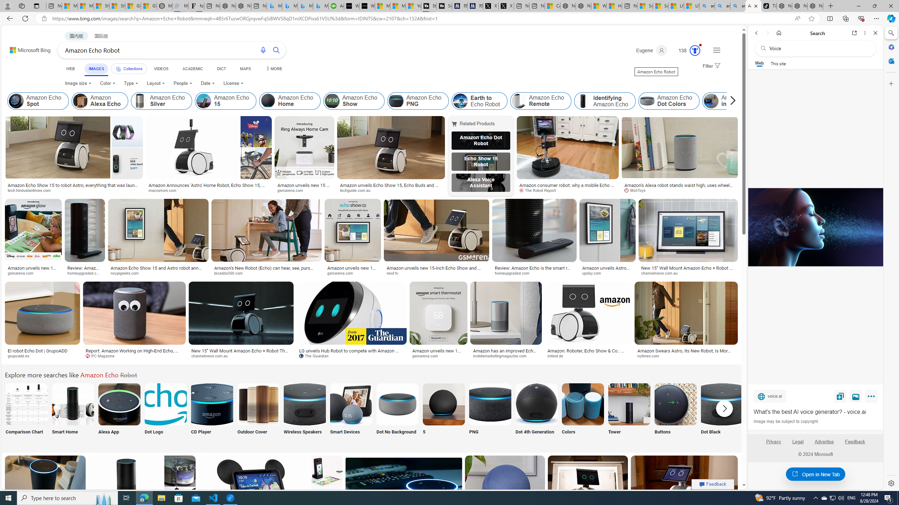 The width and height of the screenshot is (899, 505). Describe the element at coordinates (815, 6) in the screenshot. I see `Nordace - Siena Pro 15 Essential Set` at that location.